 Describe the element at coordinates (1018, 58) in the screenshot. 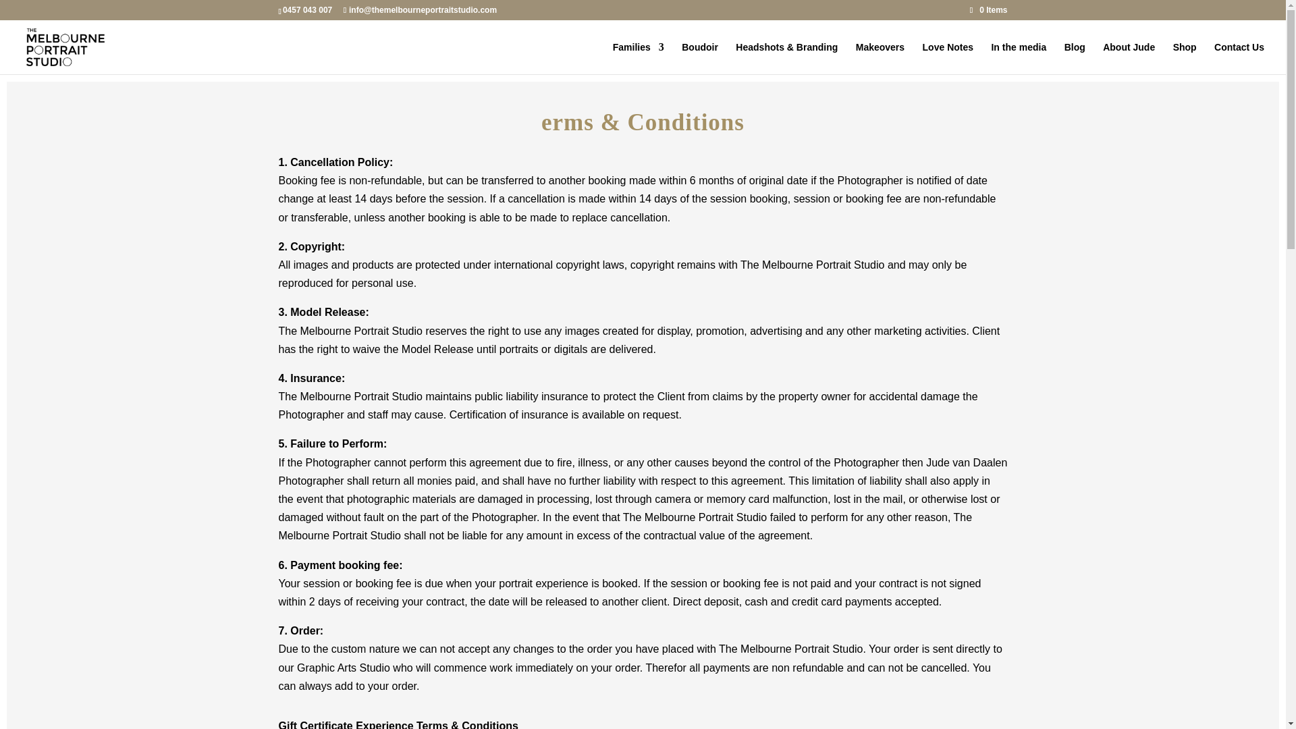

I see `In the media` at that location.